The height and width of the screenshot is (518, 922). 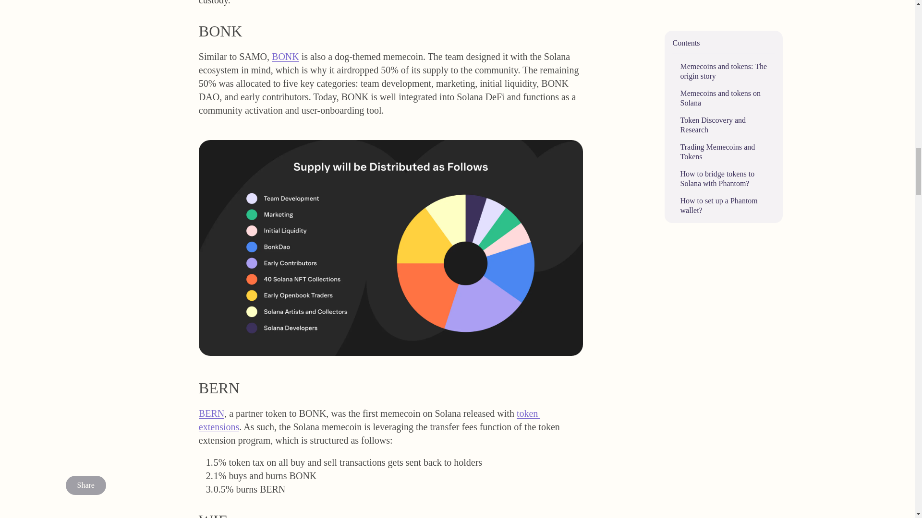 What do you see at coordinates (370, 415) in the screenshot?
I see `token extensions` at bounding box center [370, 415].